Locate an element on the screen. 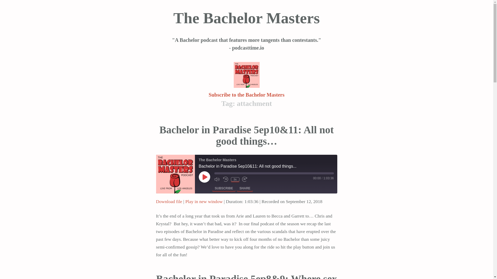 This screenshot has height=279, width=497. Subscribe is located at coordinates (224, 188).